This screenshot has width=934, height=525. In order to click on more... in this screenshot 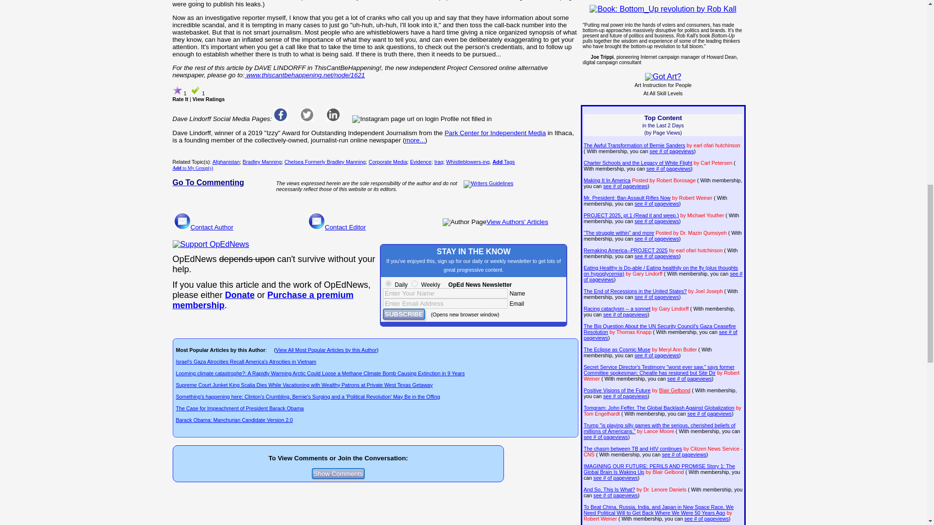, I will do `click(414, 140)`.